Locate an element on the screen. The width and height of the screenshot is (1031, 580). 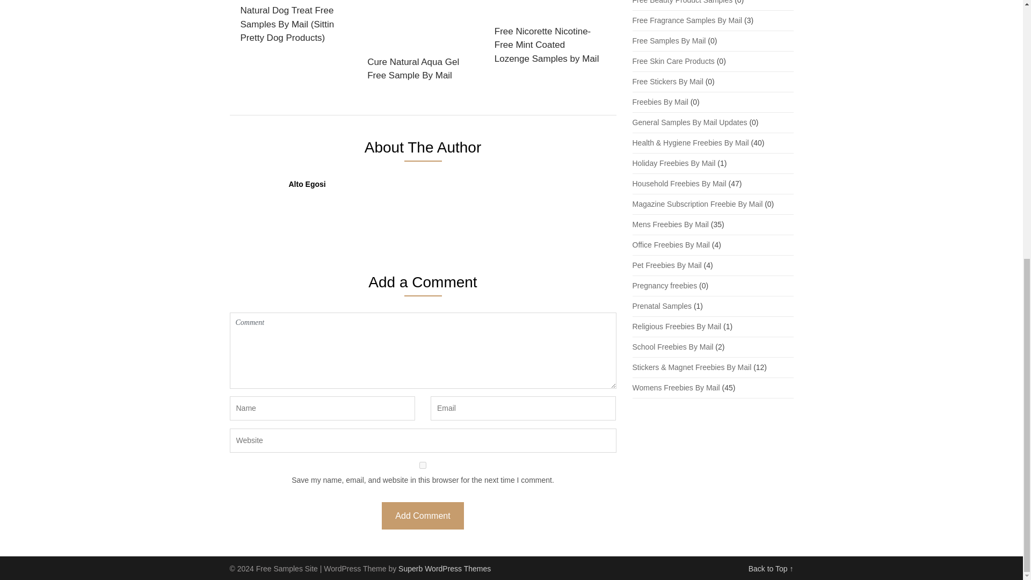
Free Beauty Product Samples is located at coordinates (683, 2).